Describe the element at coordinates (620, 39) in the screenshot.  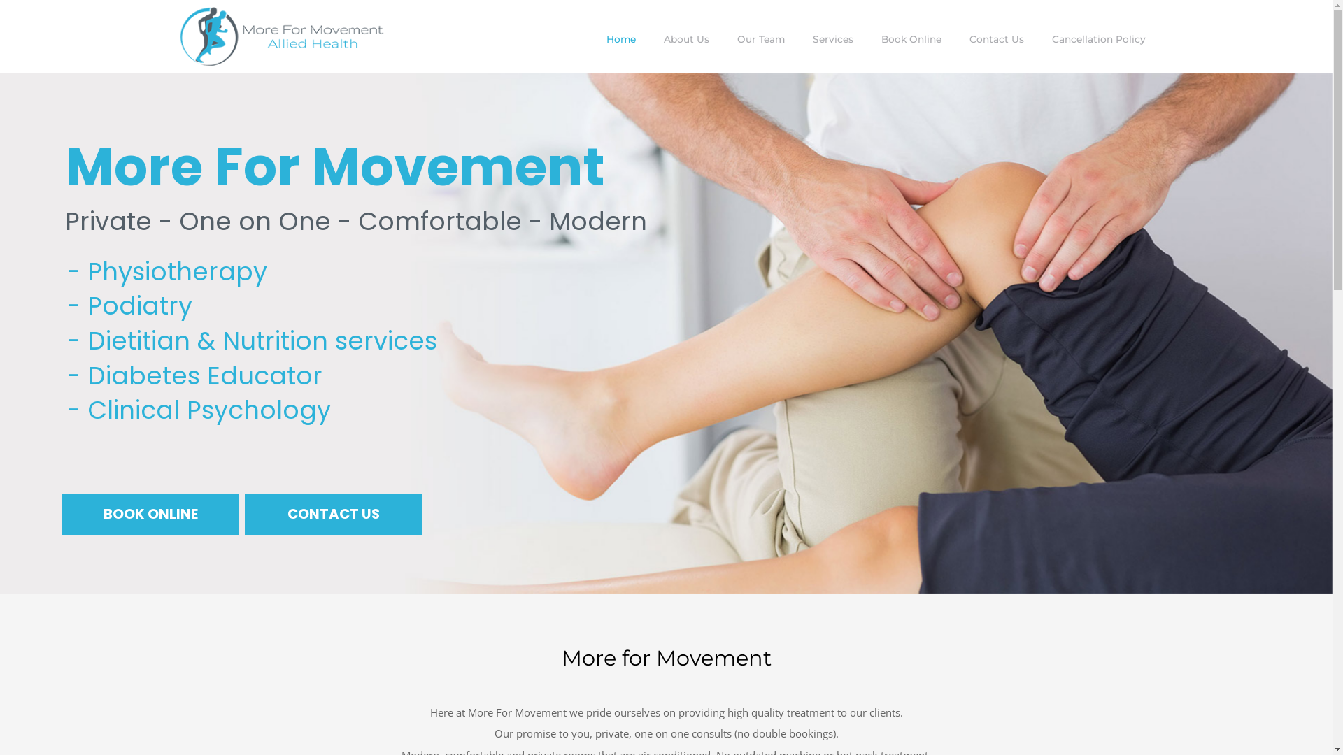
I see `Home` at that location.